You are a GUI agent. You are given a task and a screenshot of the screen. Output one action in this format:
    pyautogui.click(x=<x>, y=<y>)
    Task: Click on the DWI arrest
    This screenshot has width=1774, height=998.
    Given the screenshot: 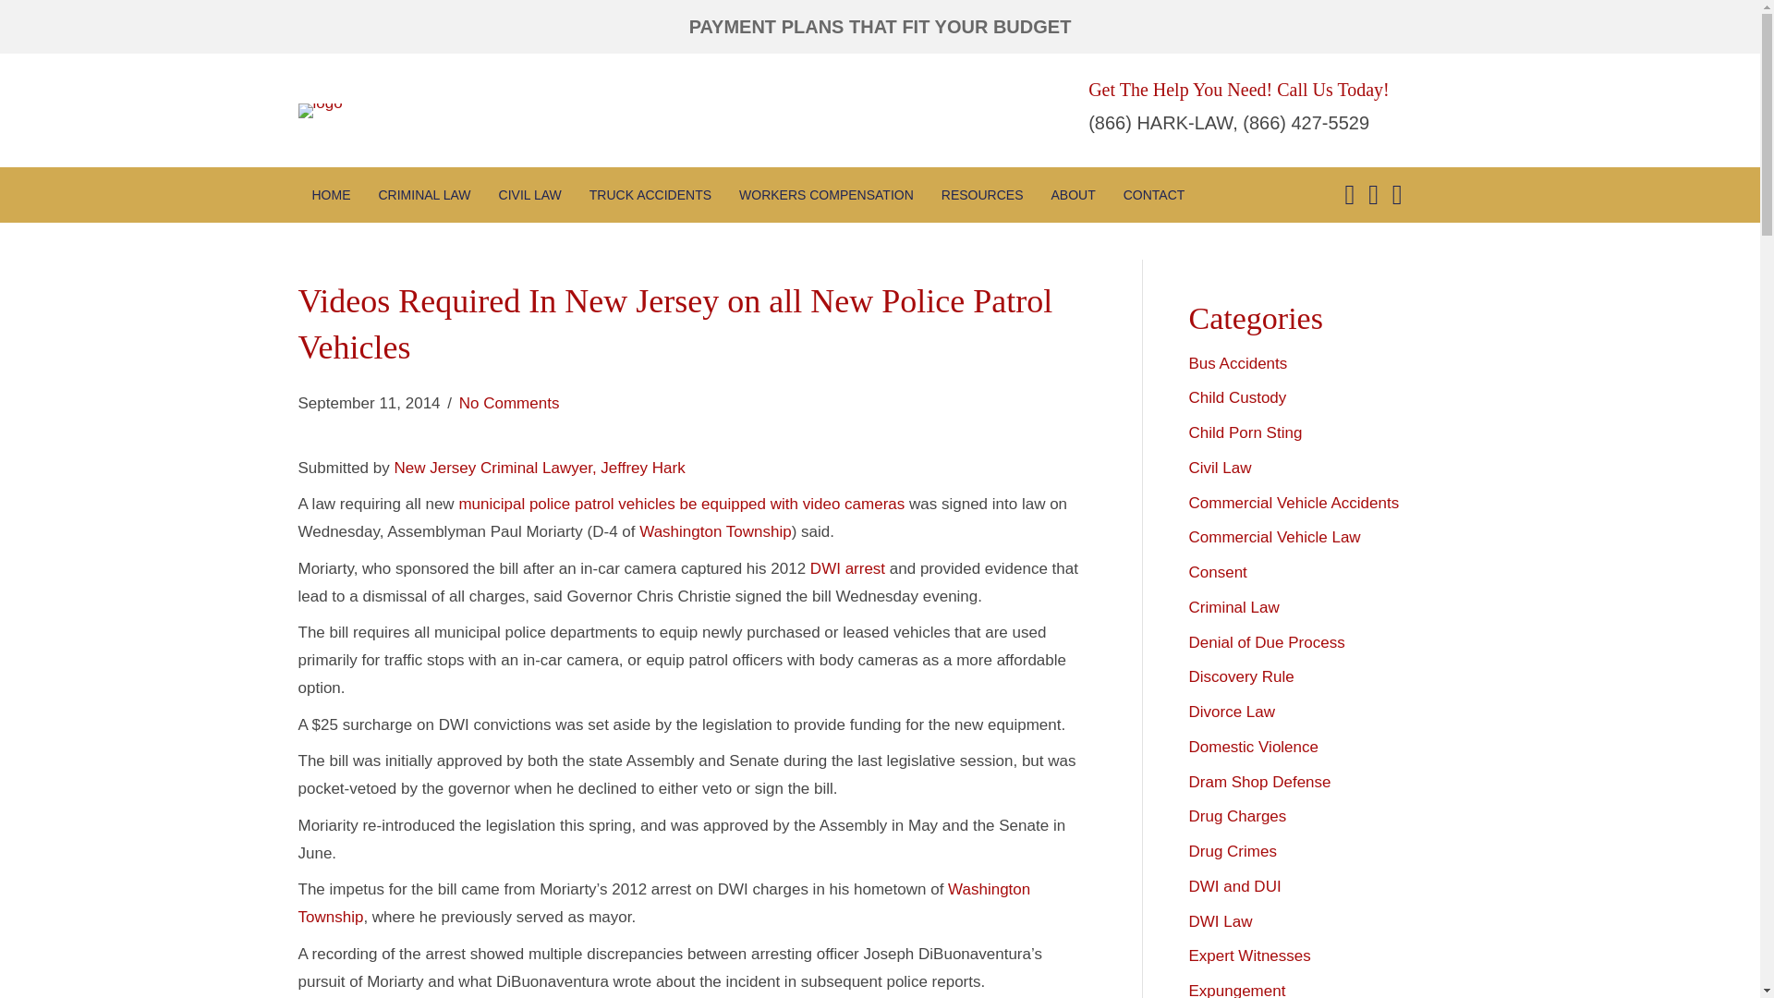 What is the action you would take?
    pyautogui.click(x=848, y=568)
    